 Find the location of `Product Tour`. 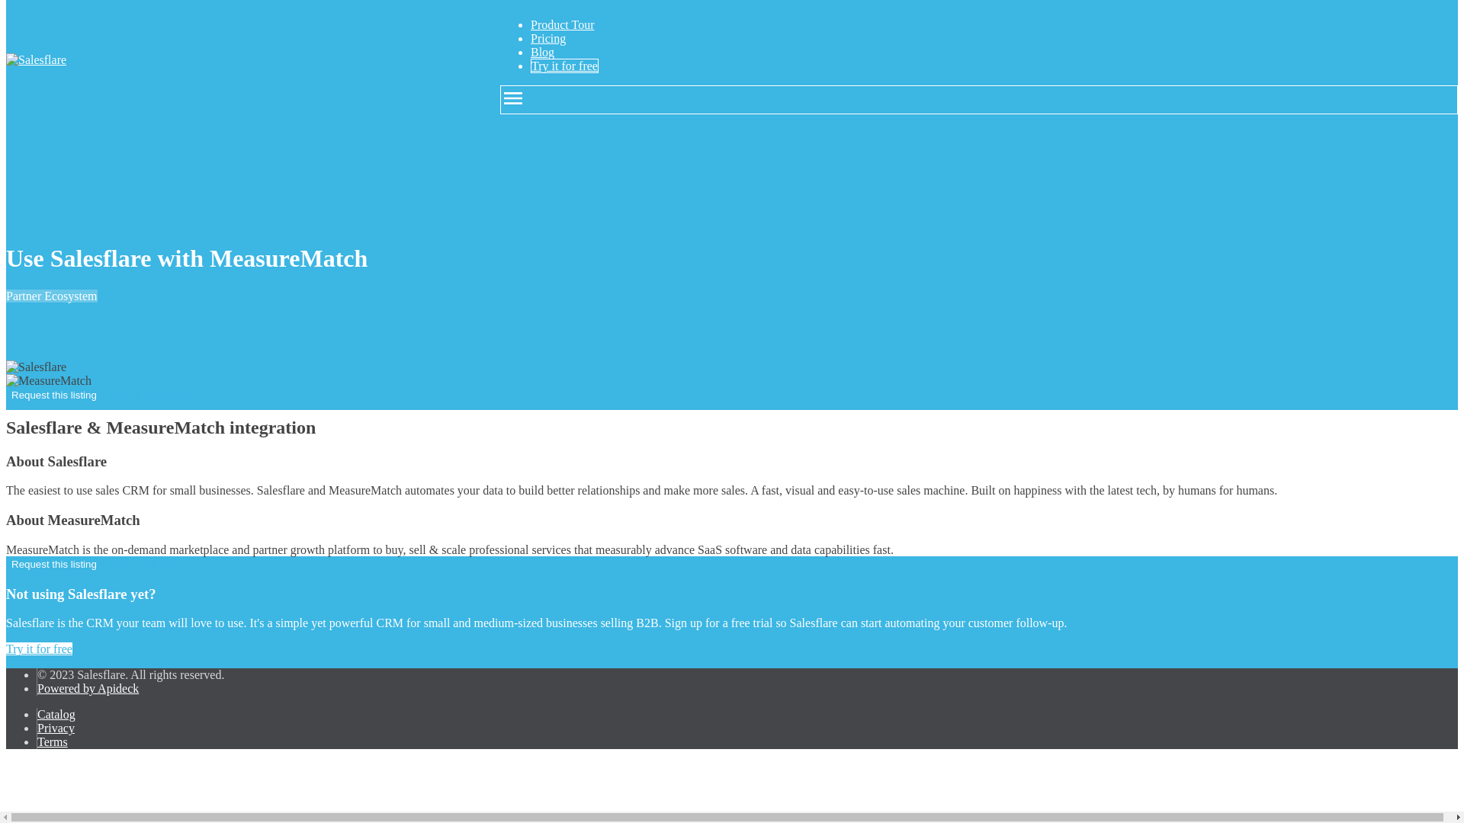

Product Tour is located at coordinates (562, 24).